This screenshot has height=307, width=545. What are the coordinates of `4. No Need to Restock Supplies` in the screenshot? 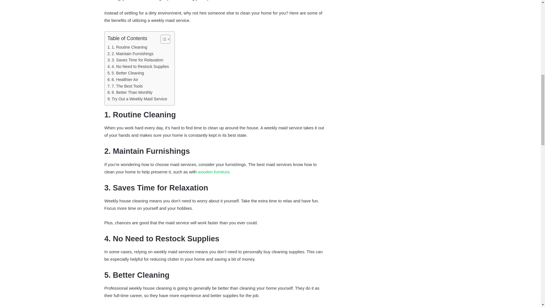 It's located at (138, 67).